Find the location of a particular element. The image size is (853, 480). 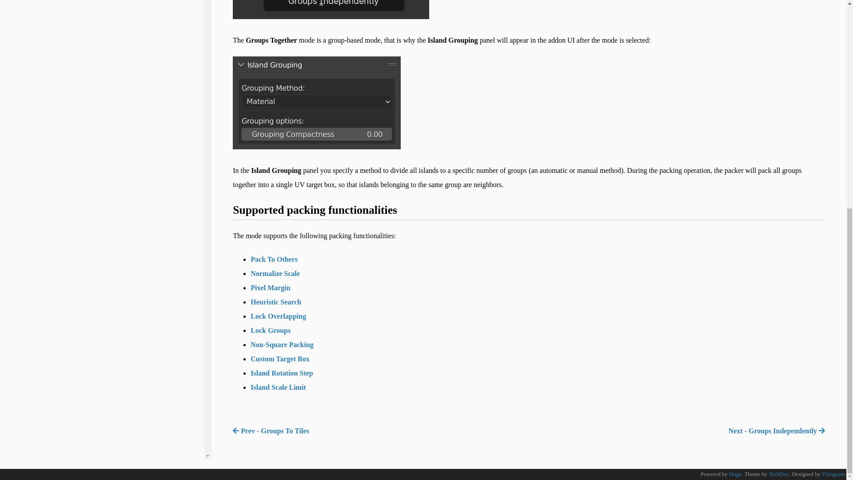

Island Rotation Step is located at coordinates (282, 372).